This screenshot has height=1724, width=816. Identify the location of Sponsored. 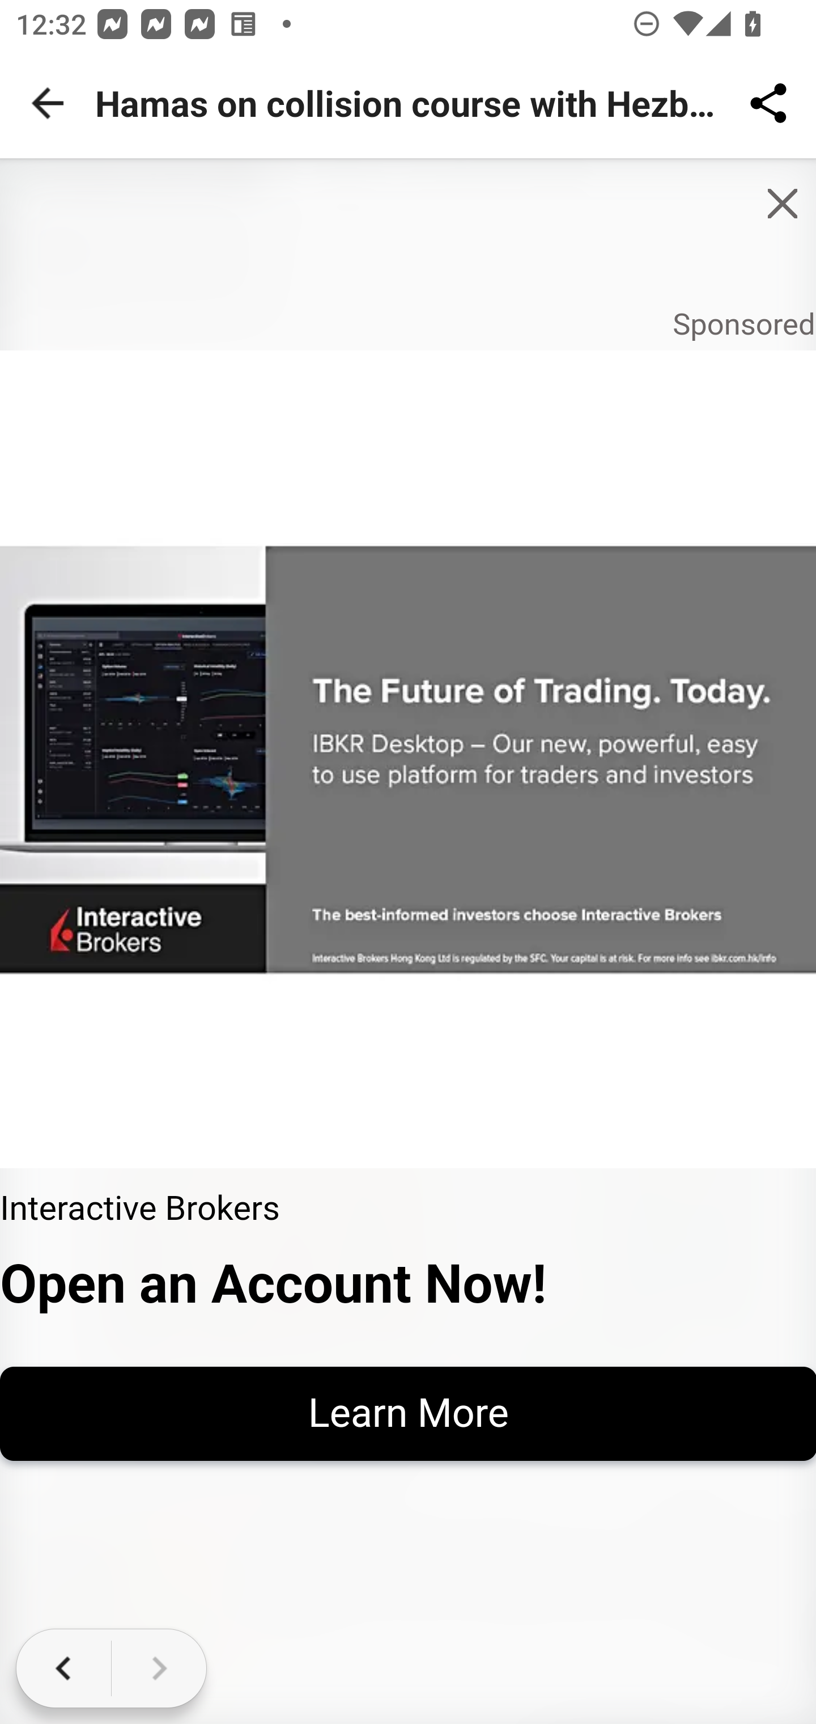
(744, 324).